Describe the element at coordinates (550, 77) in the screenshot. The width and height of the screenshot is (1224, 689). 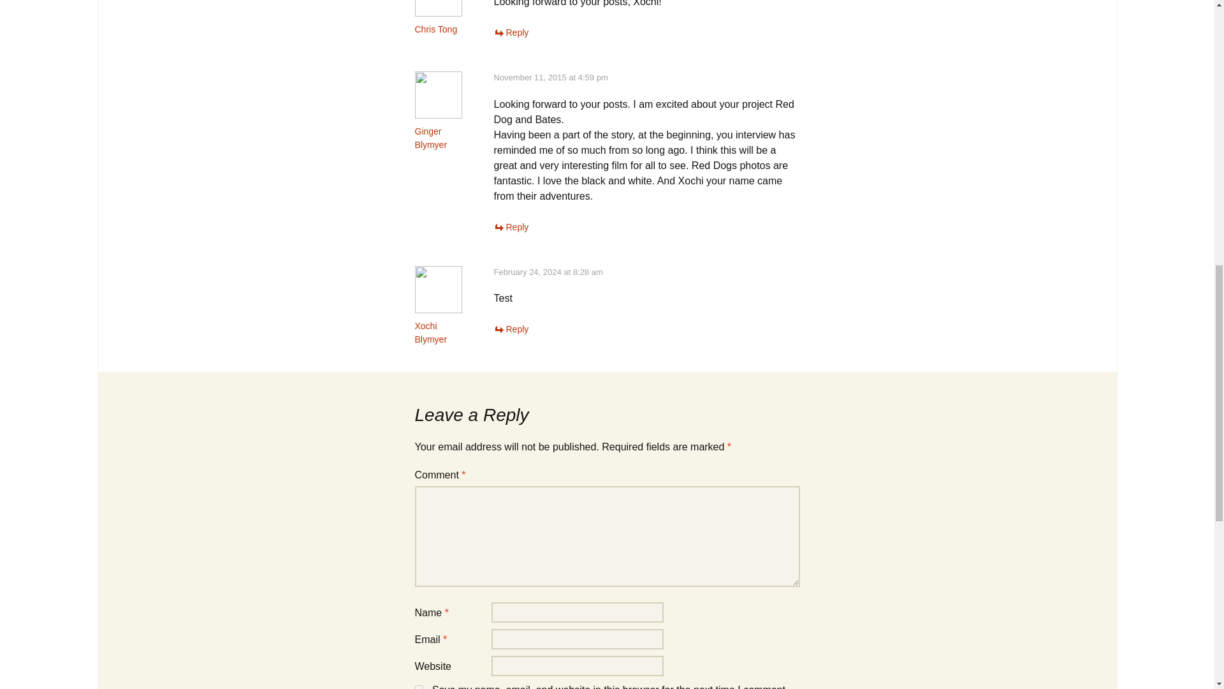
I see `November 11, 2015 at 4:59 pm` at that location.